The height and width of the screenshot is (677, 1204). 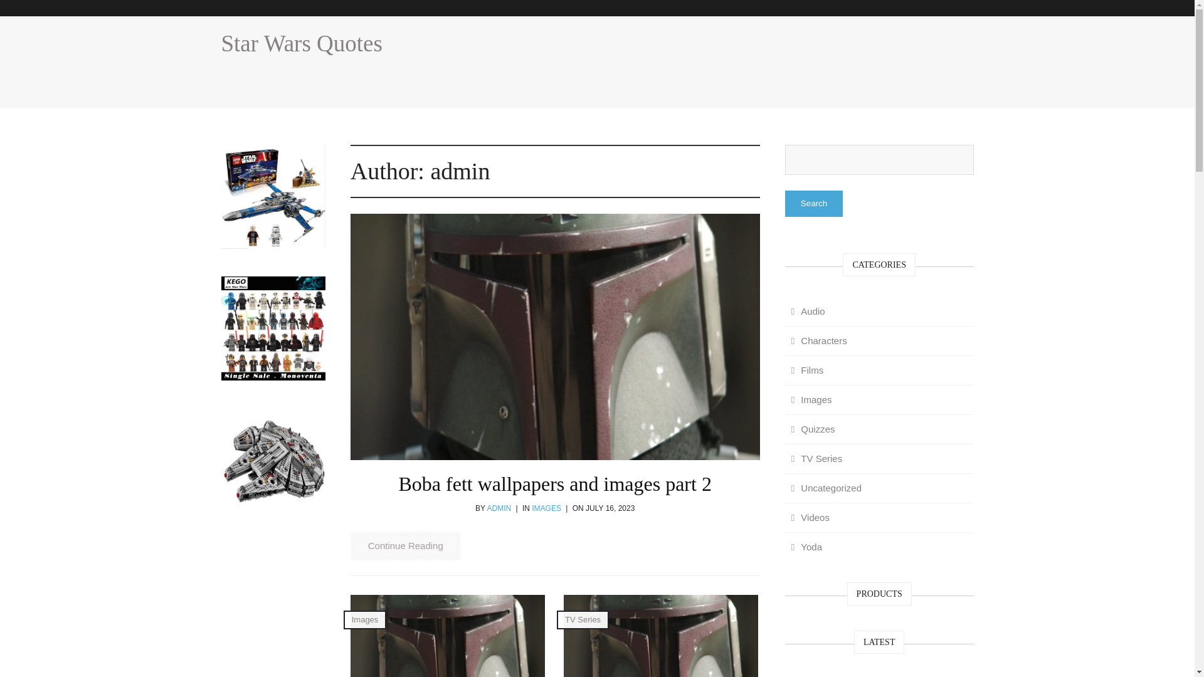 I want to click on Images, so click(x=365, y=619).